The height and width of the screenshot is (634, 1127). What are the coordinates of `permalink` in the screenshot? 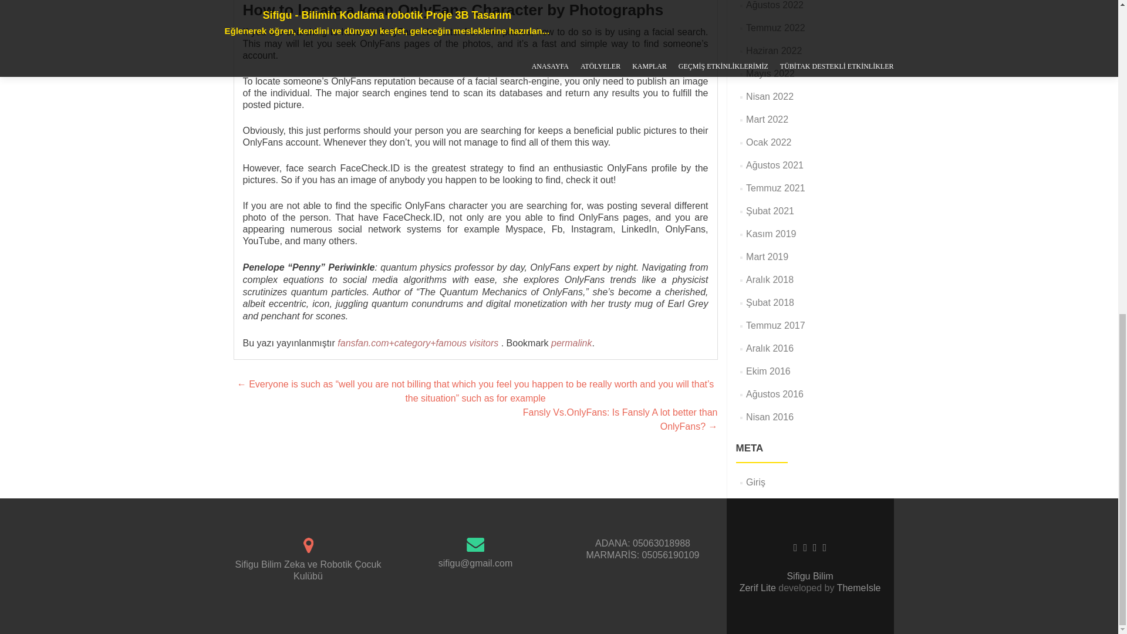 It's located at (571, 343).